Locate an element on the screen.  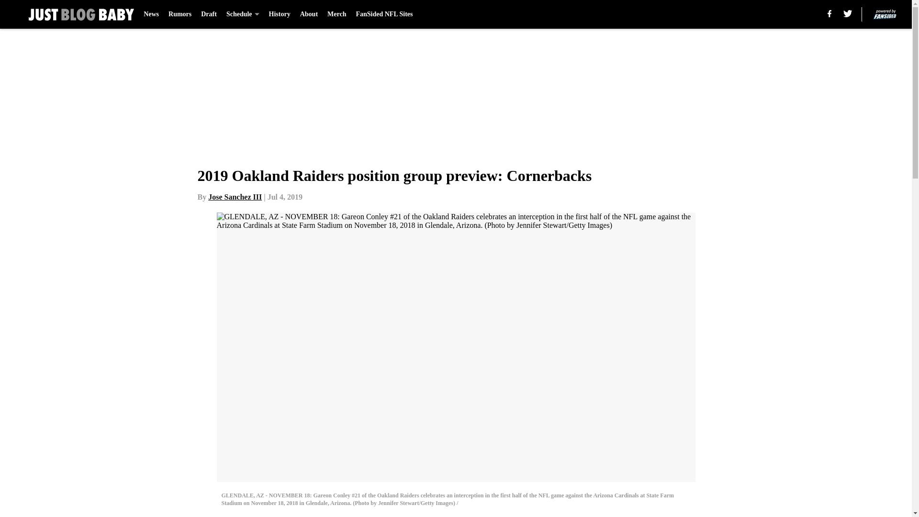
FanSided NFL Sites is located at coordinates (384, 14).